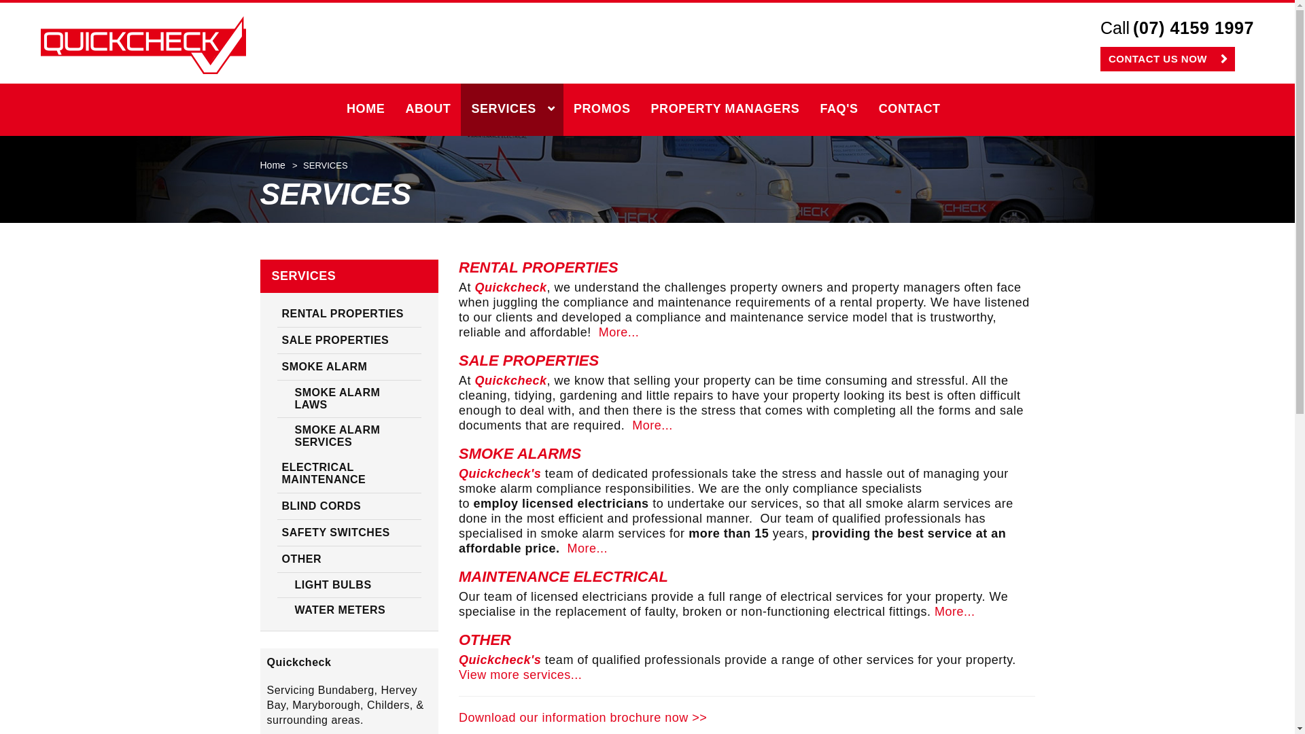 Image resolution: width=1305 pixels, height=734 pixels. Describe the element at coordinates (583, 718) in the screenshot. I see `Download our information brochure now >>` at that location.